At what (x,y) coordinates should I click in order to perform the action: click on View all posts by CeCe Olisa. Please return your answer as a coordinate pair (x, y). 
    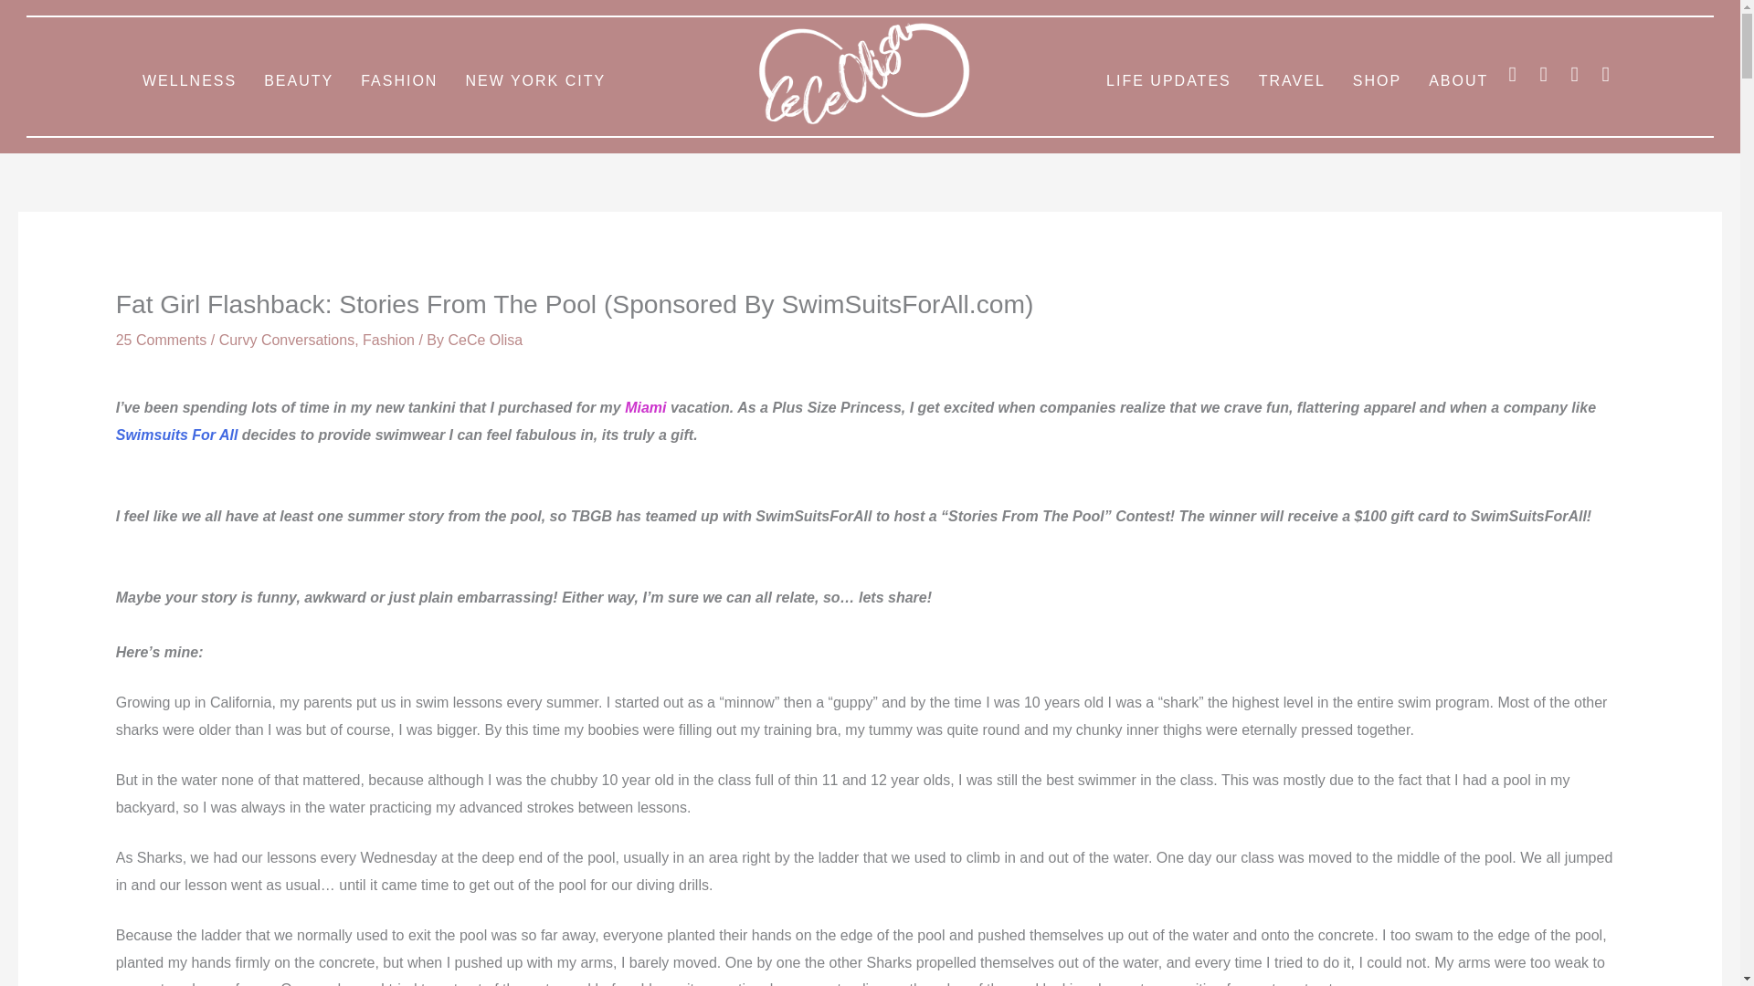
    Looking at the image, I should click on (484, 340).